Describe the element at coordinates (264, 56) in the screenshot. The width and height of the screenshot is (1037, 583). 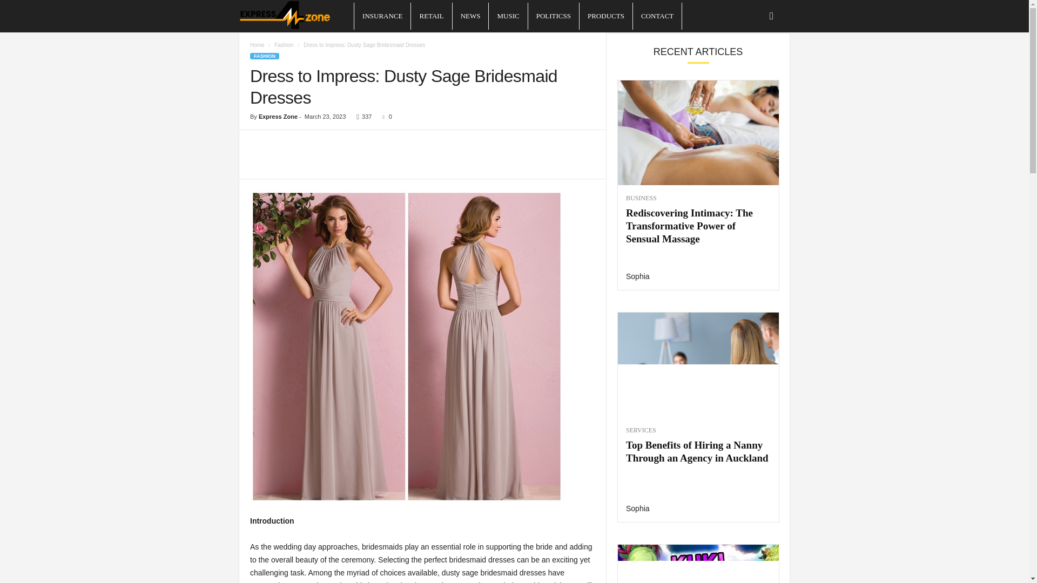
I see `FASHION` at that location.